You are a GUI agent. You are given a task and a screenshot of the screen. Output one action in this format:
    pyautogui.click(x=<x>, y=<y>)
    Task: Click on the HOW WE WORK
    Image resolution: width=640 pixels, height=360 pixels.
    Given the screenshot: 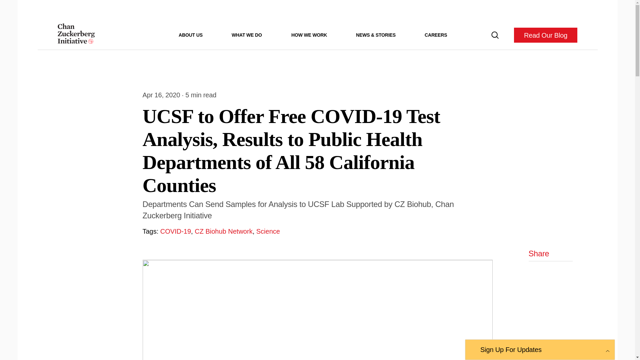 What is the action you would take?
    pyautogui.click(x=309, y=35)
    